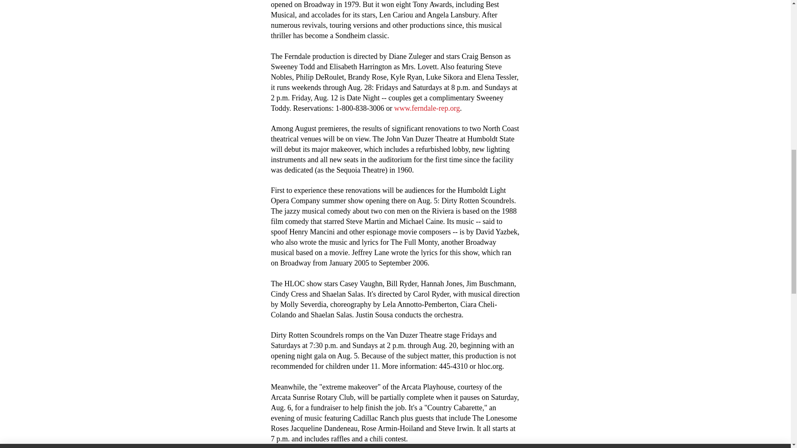  What do you see at coordinates (427, 108) in the screenshot?
I see `www.ferndale-rep.org` at bounding box center [427, 108].